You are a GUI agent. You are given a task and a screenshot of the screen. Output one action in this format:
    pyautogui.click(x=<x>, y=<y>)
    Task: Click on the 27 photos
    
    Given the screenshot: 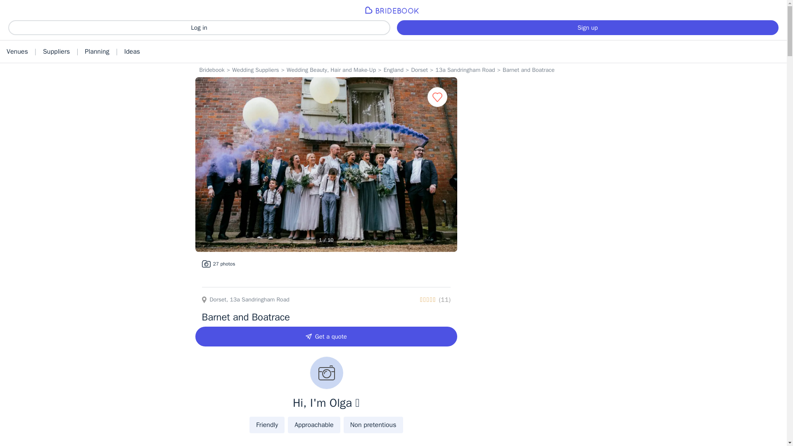 What is the action you would take?
    pyautogui.click(x=216, y=263)
    